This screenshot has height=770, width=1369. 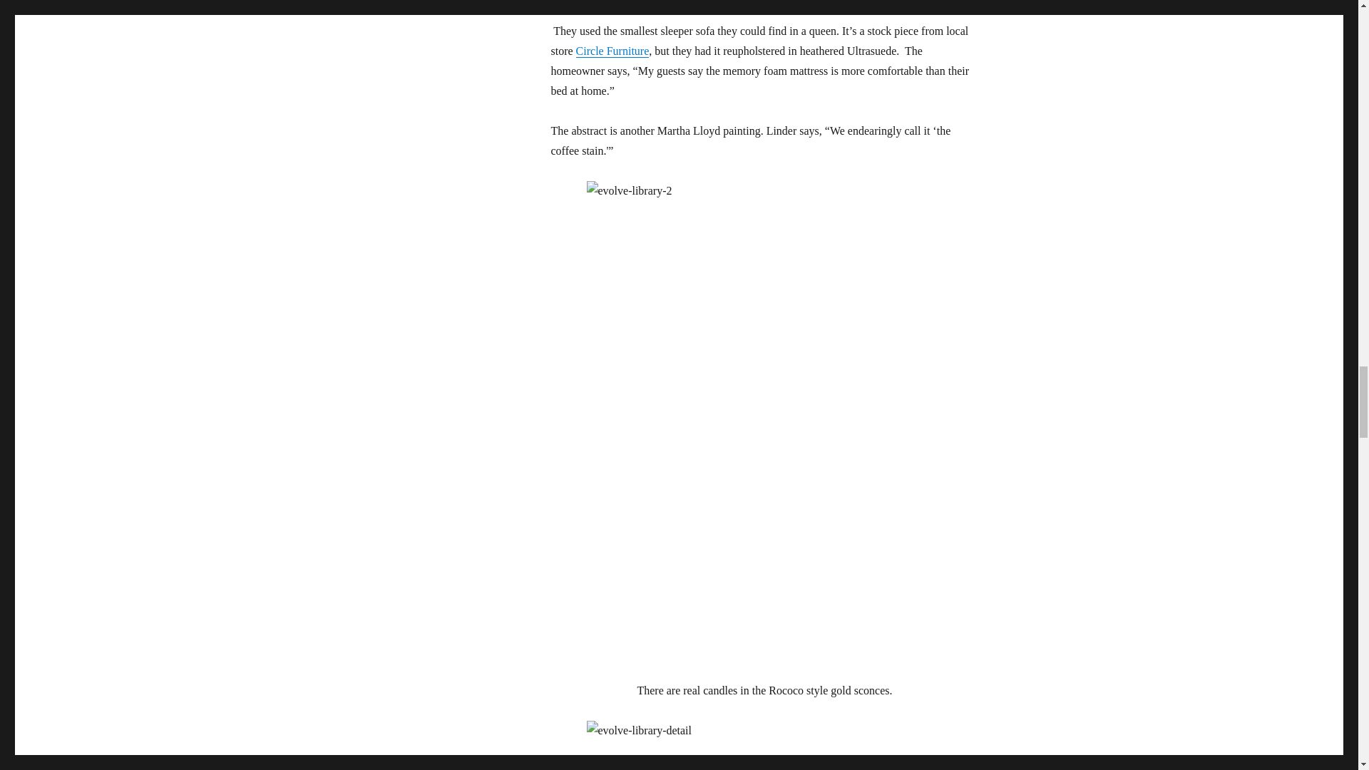 What do you see at coordinates (612, 50) in the screenshot?
I see `Circle Furniture` at bounding box center [612, 50].